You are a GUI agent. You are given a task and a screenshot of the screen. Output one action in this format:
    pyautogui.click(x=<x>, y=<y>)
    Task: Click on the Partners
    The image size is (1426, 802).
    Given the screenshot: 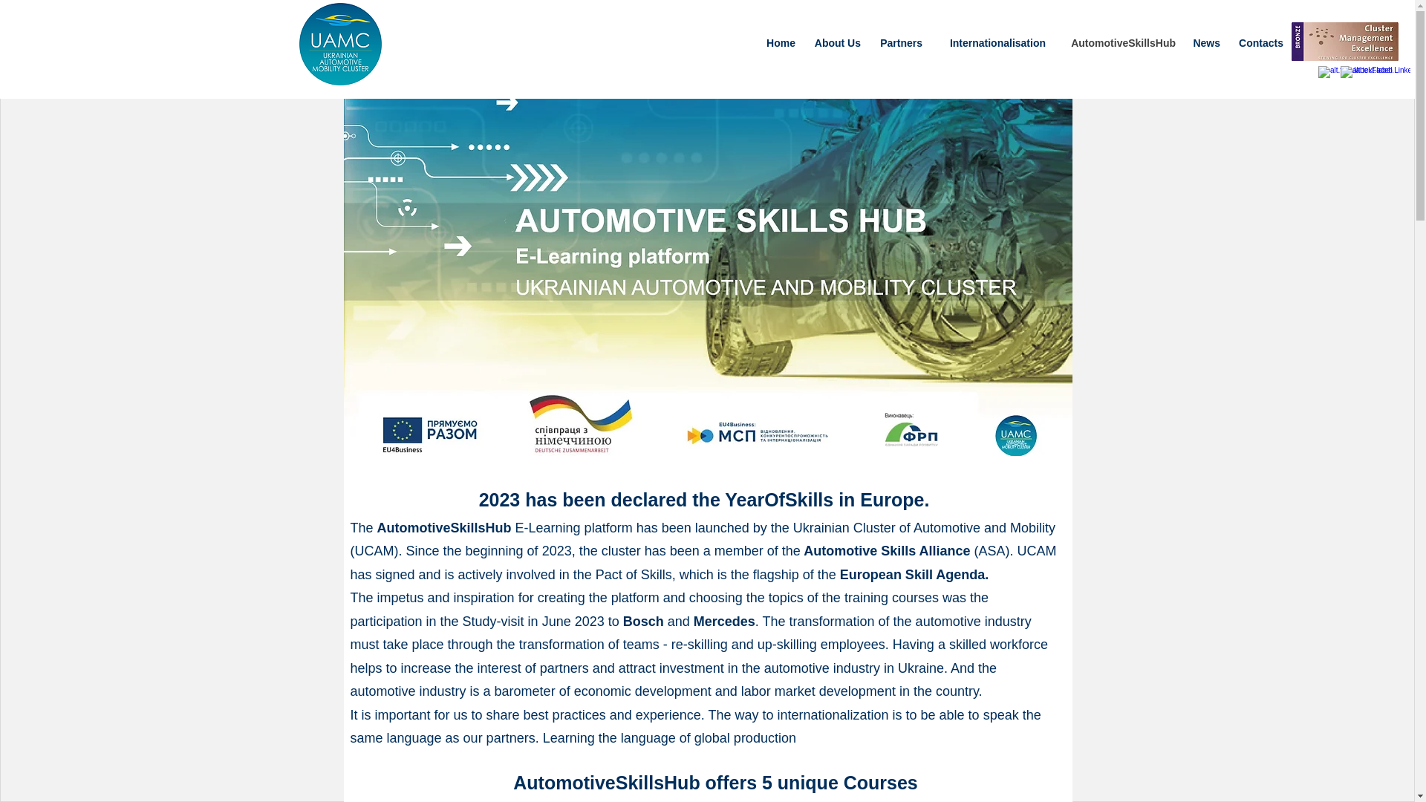 What is the action you would take?
    pyautogui.click(x=899, y=43)
    